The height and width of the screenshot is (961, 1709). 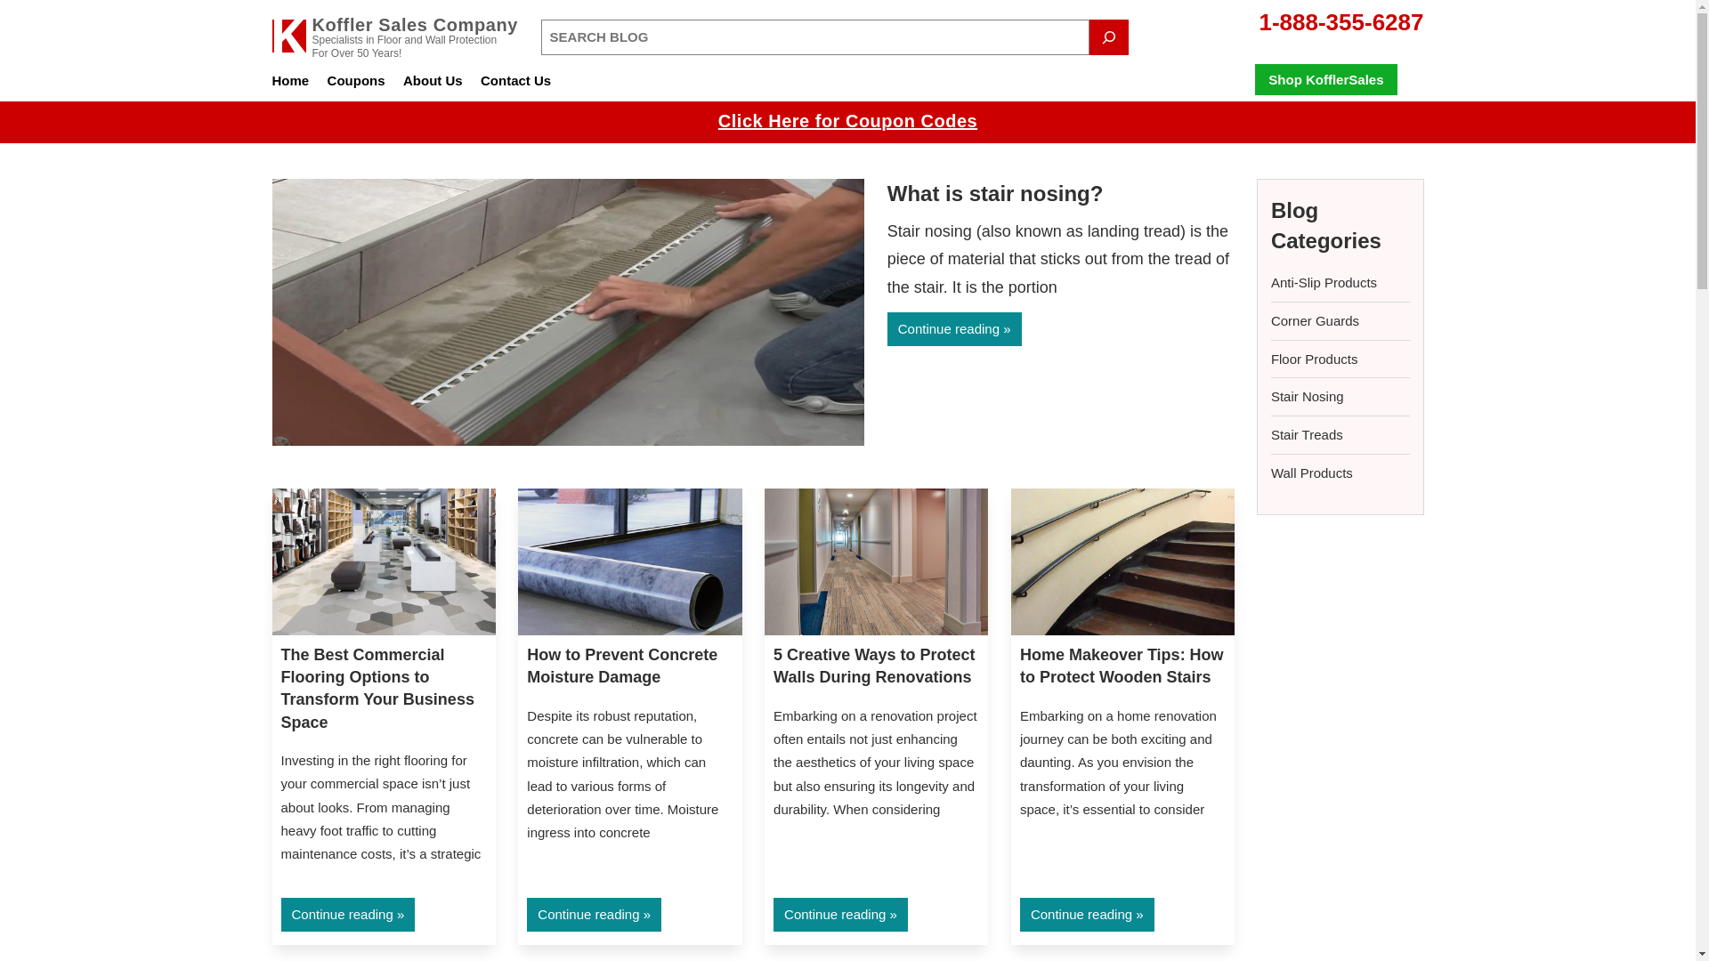 I want to click on Contact Us, so click(x=514, y=82).